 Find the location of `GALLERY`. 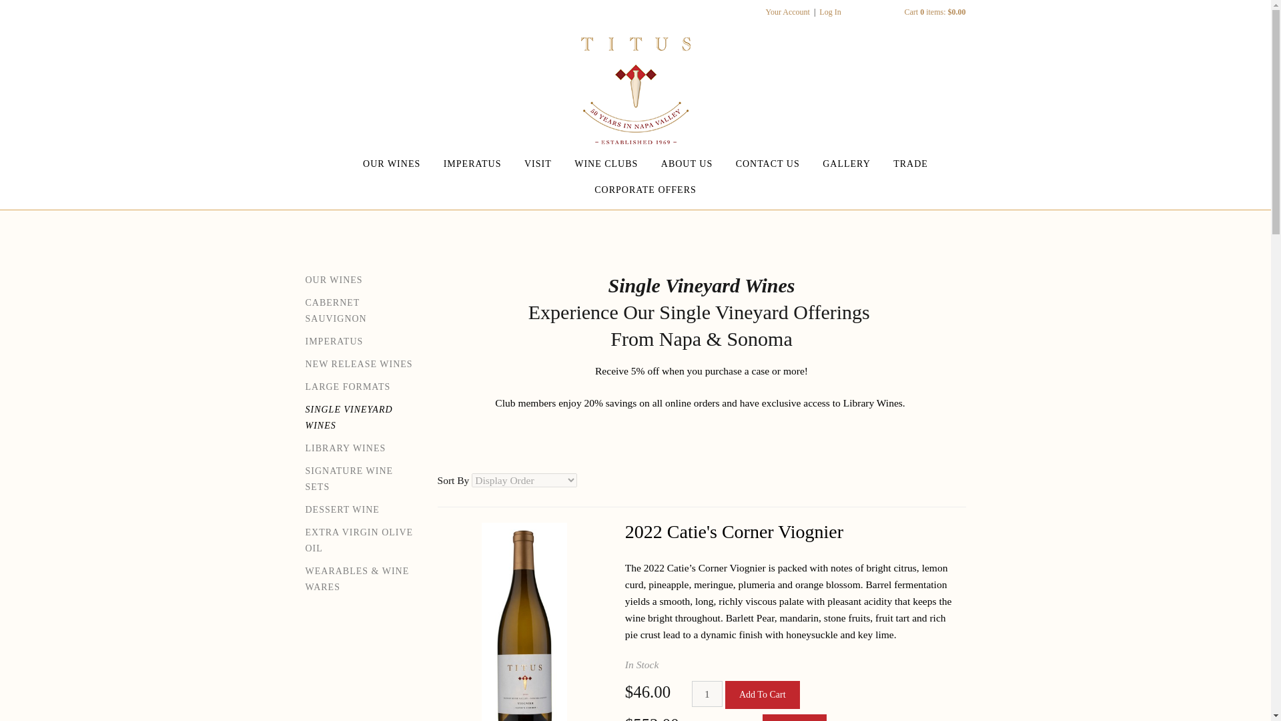

GALLERY is located at coordinates (846, 163).